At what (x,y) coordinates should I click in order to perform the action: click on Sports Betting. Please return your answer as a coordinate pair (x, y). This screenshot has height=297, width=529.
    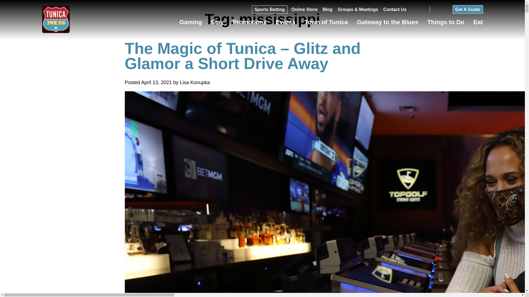
    Looking at the image, I should click on (269, 11).